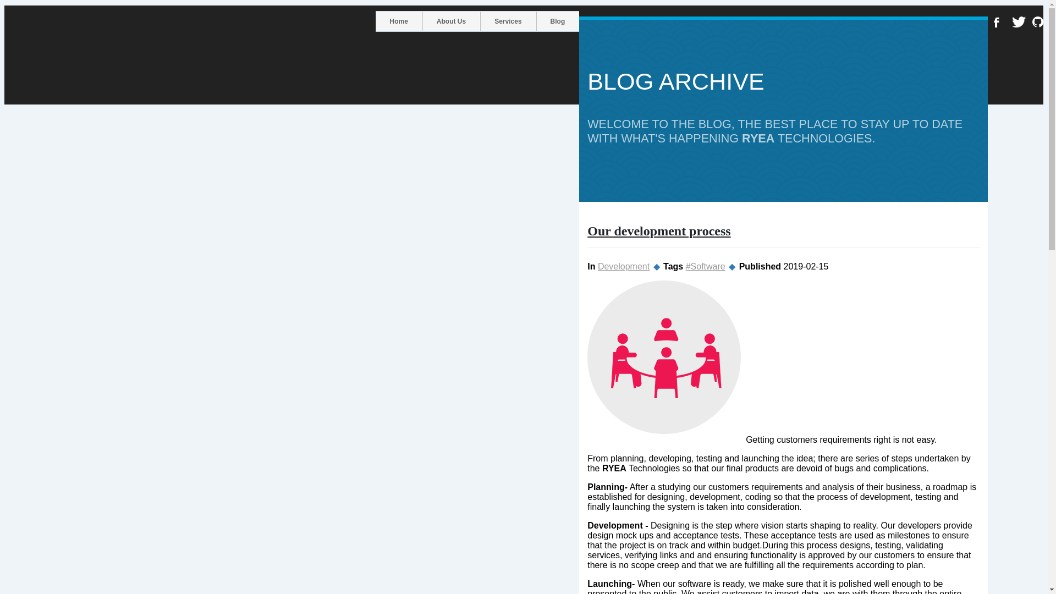 The image size is (1056, 594). What do you see at coordinates (451, 21) in the screenshot?
I see `About Us` at bounding box center [451, 21].